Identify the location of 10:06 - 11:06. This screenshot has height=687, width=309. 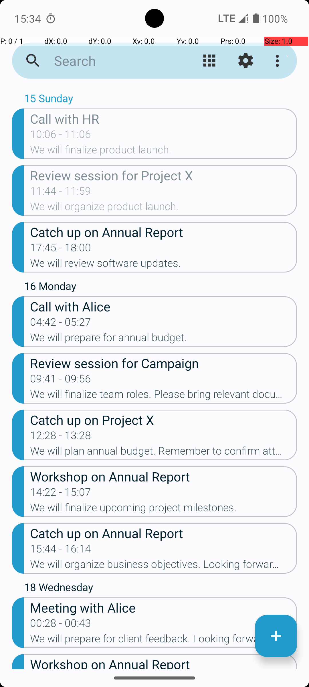
(61, 136).